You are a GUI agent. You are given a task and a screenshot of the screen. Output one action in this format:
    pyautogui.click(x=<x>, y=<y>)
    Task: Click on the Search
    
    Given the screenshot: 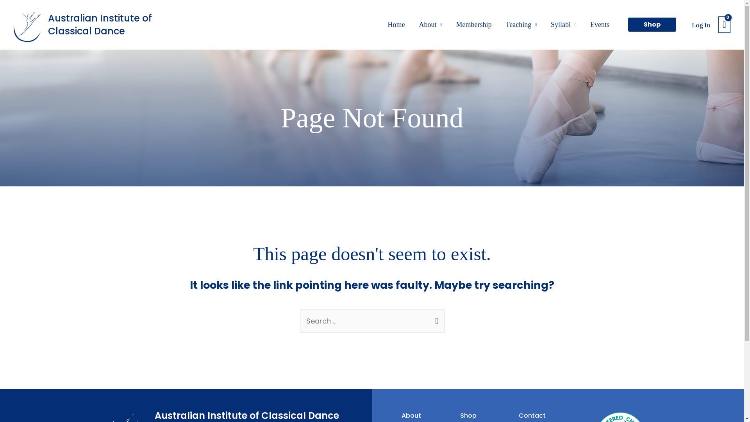 What is the action you would take?
    pyautogui.click(x=435, y=318)
    